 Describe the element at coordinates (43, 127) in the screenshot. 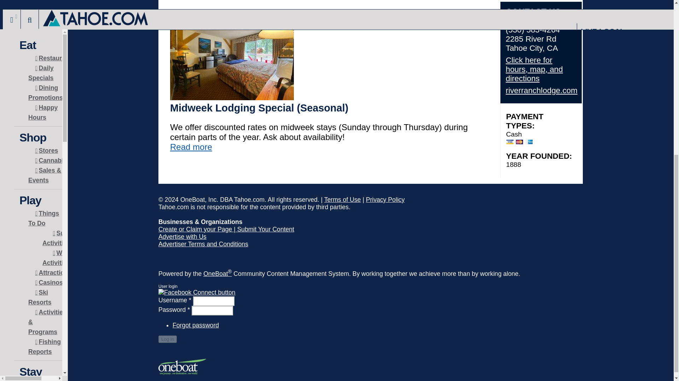

I see `Places To Stay` at that location.